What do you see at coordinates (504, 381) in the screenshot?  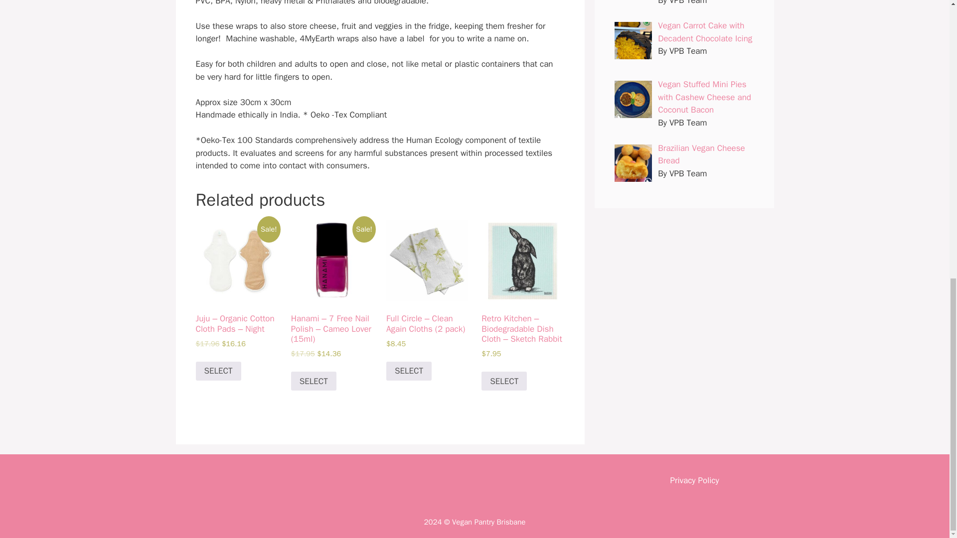 I see `SELECT` at bounding box center [504, 381].